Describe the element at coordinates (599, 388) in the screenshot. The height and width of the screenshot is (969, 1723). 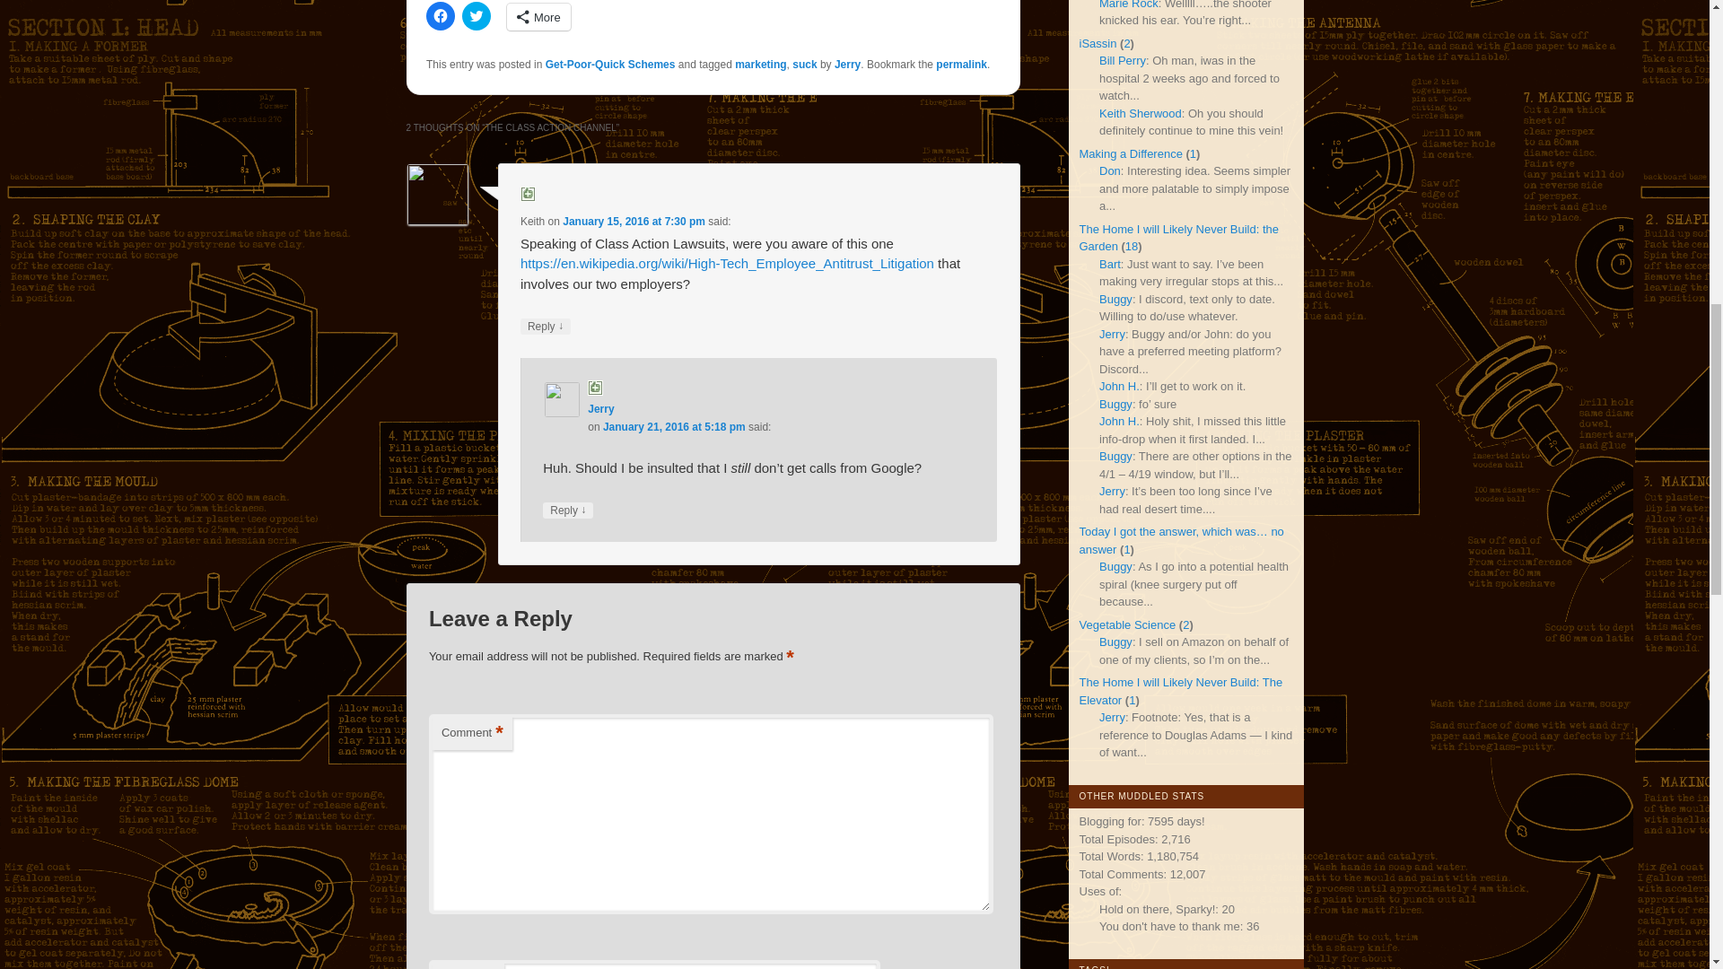
I see `Jerry` at that location.